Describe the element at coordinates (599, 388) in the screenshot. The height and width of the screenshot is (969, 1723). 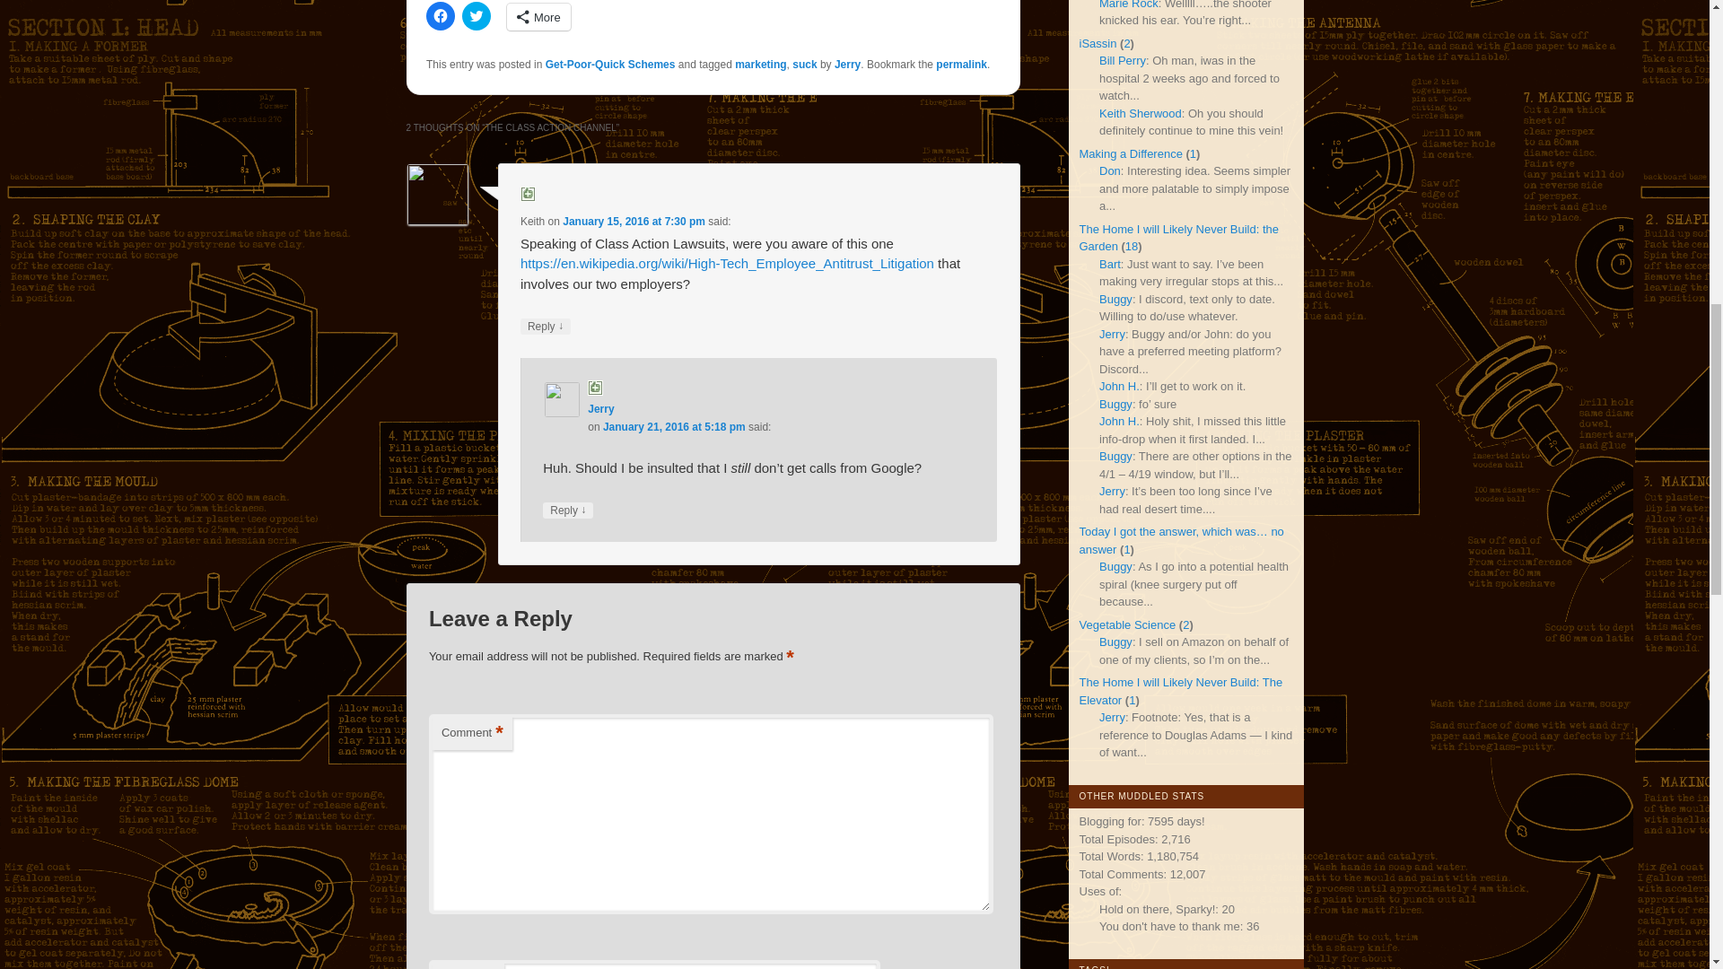
I see `Jerry` at that location.